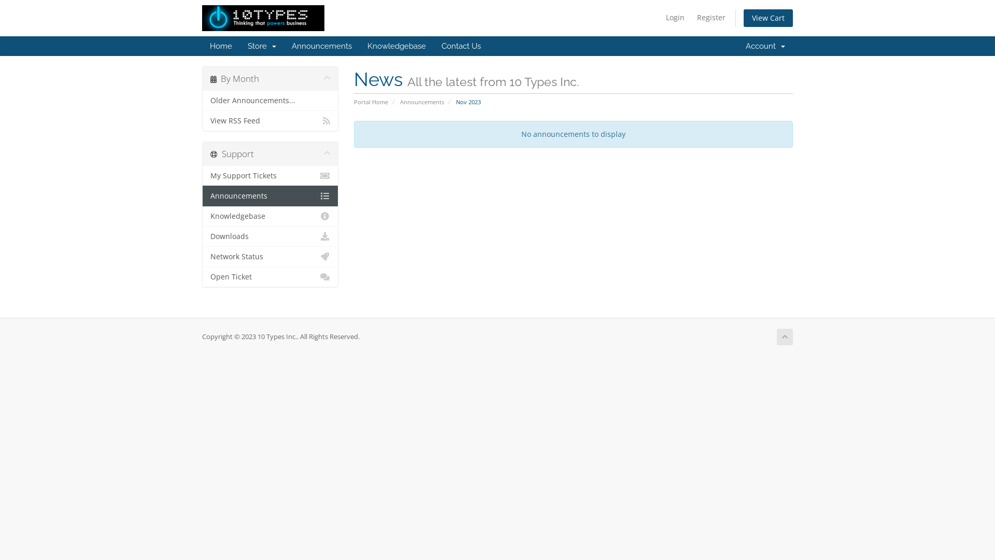 This screenshot has height=560, width=995. I want to click on View Cart, so click(768, 18).